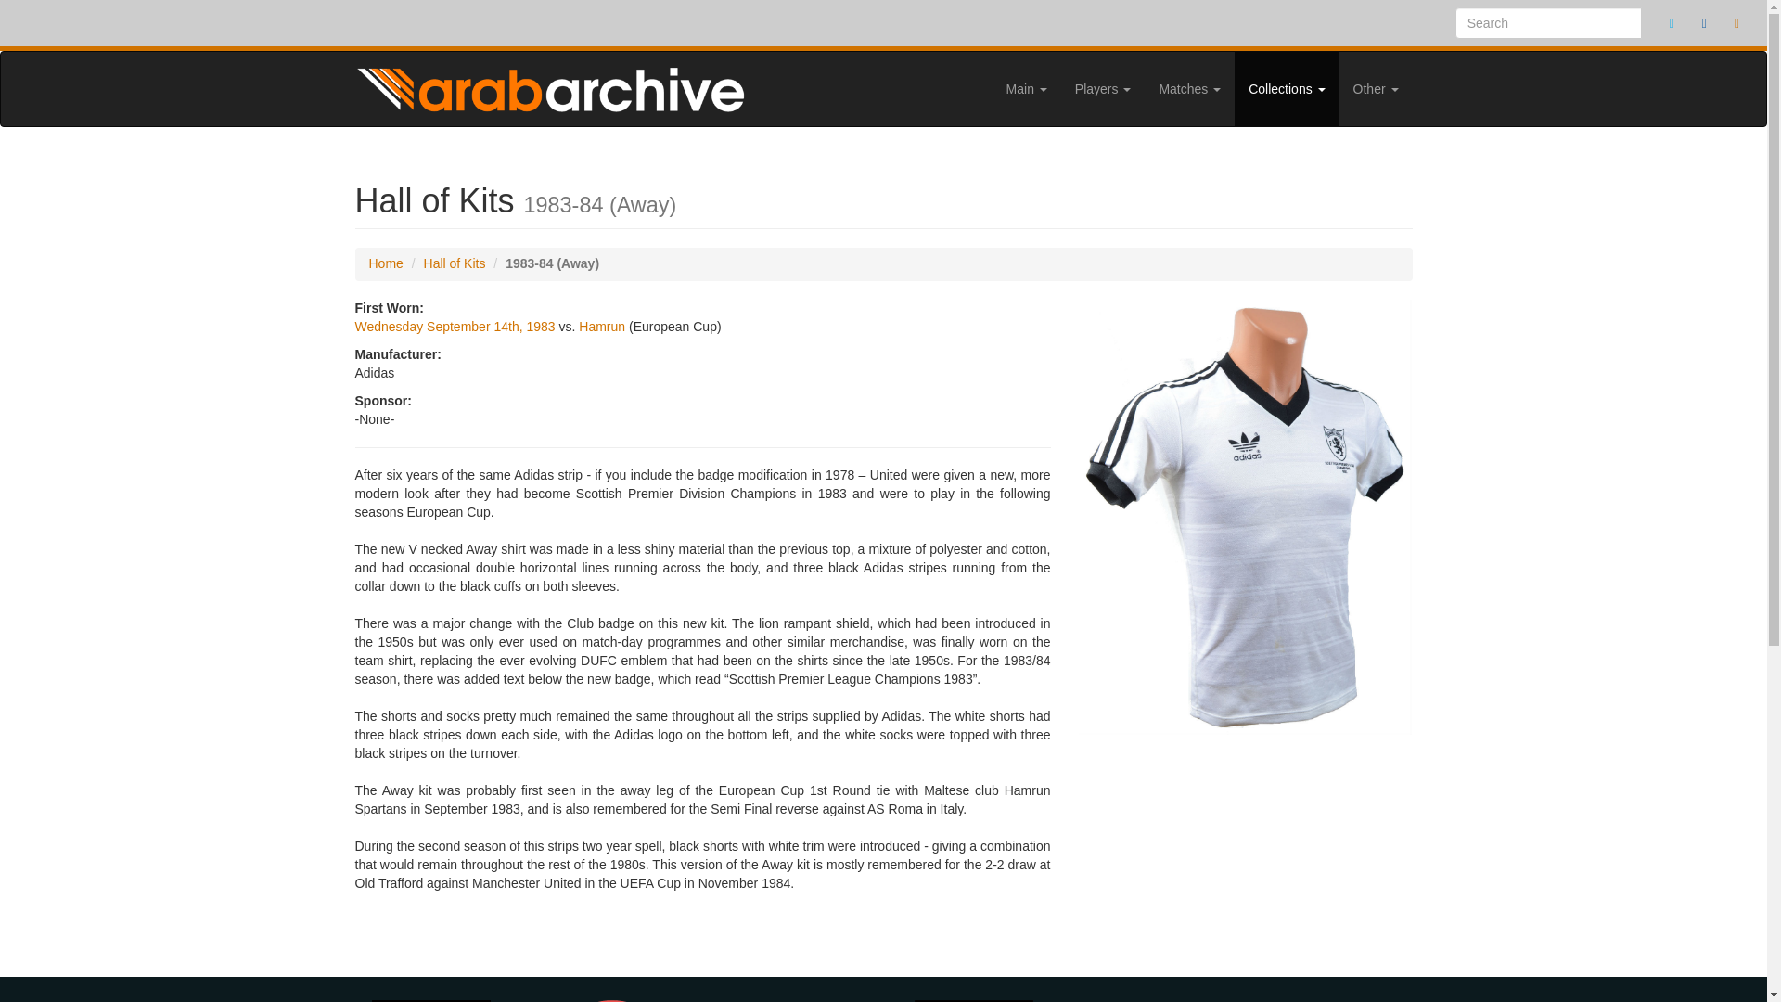 The image size is (1781, 1002). I want to click on Other, so click(1375, 89).